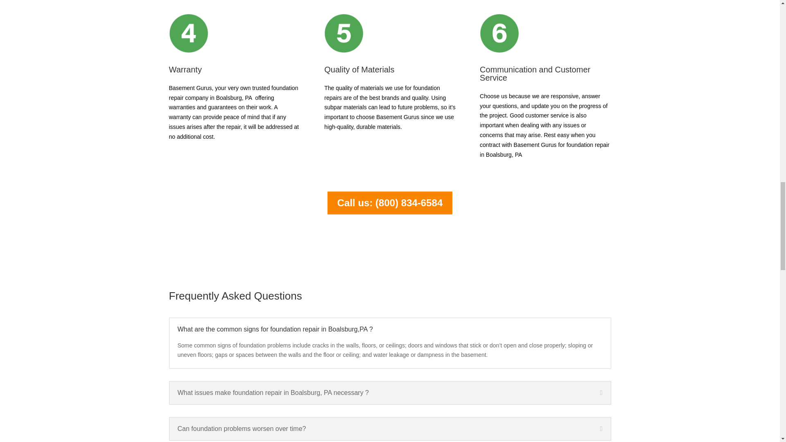 The image size is (786, 442). What do you see at coordinates (499, 33) in the screenshot?
I see `6-02` at bounding box center [499, 33].